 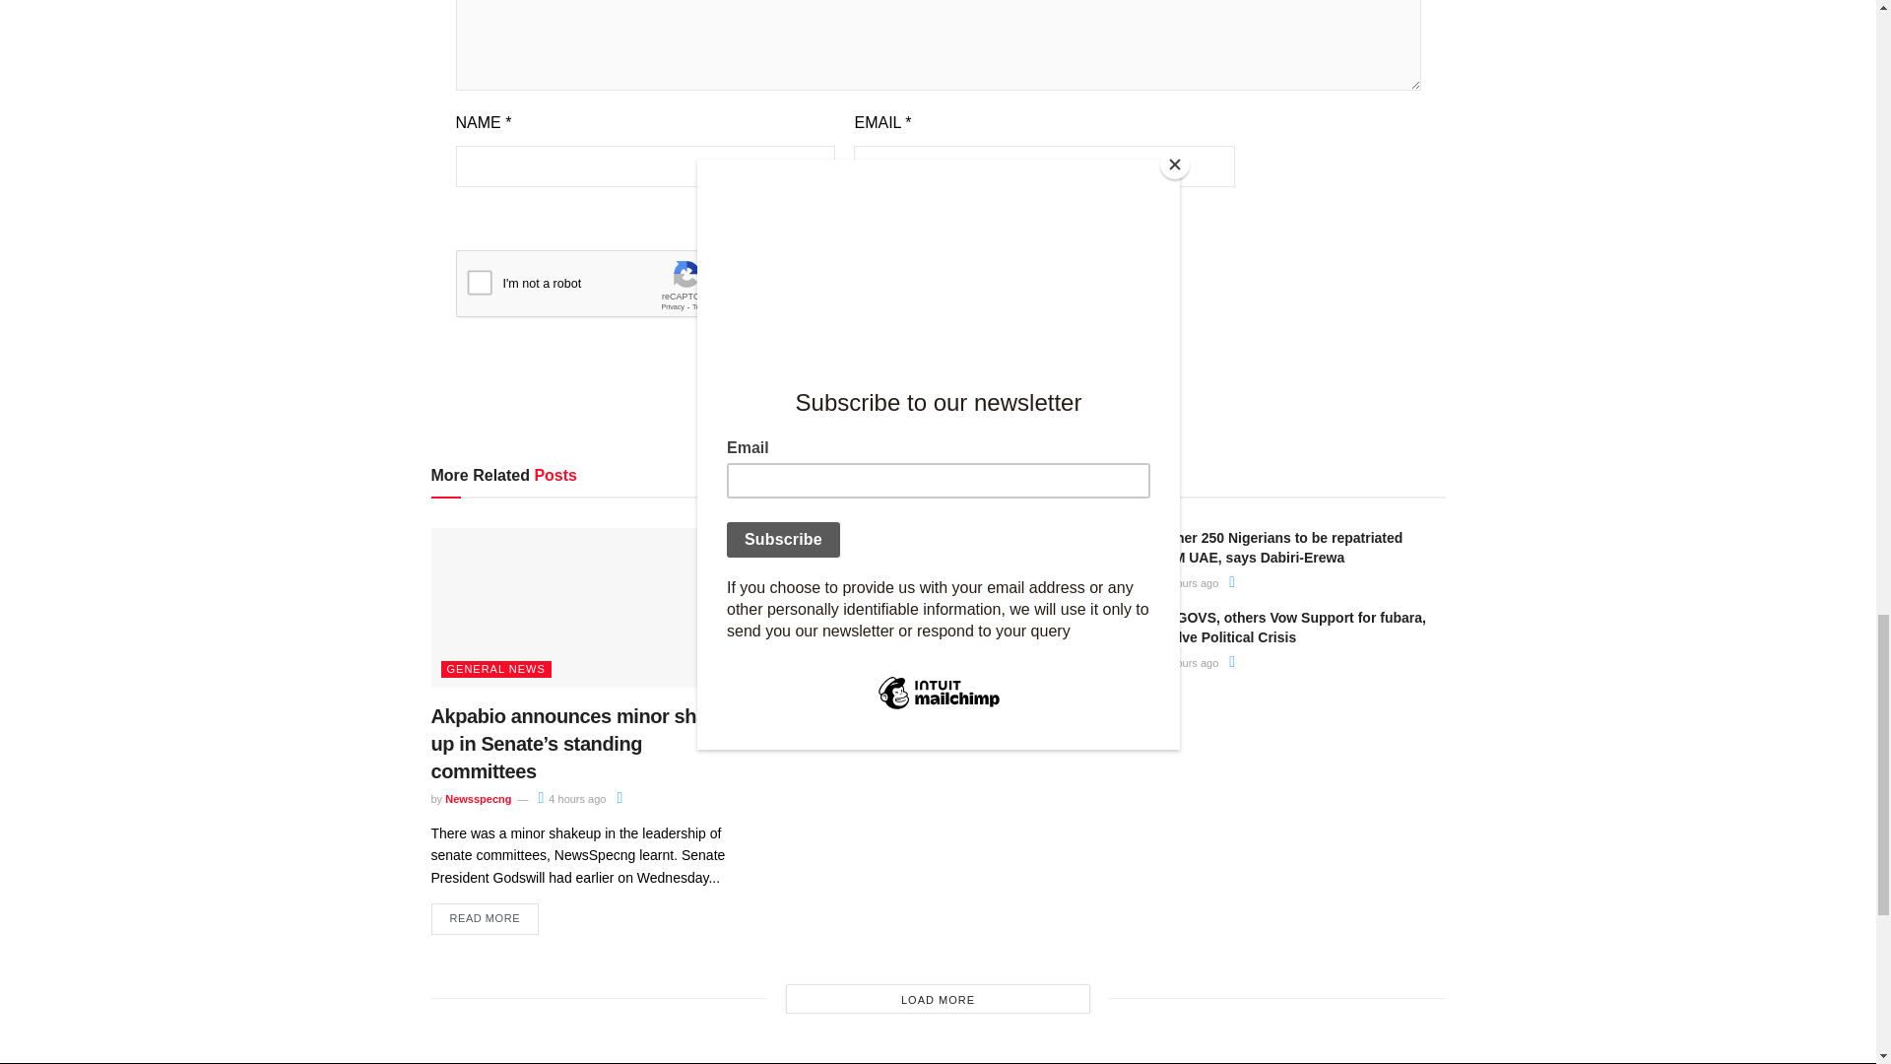 What do you see at coordinates (938, 353) in the screenshot?
I see `Post Comment` at bounding box center [938, 353].